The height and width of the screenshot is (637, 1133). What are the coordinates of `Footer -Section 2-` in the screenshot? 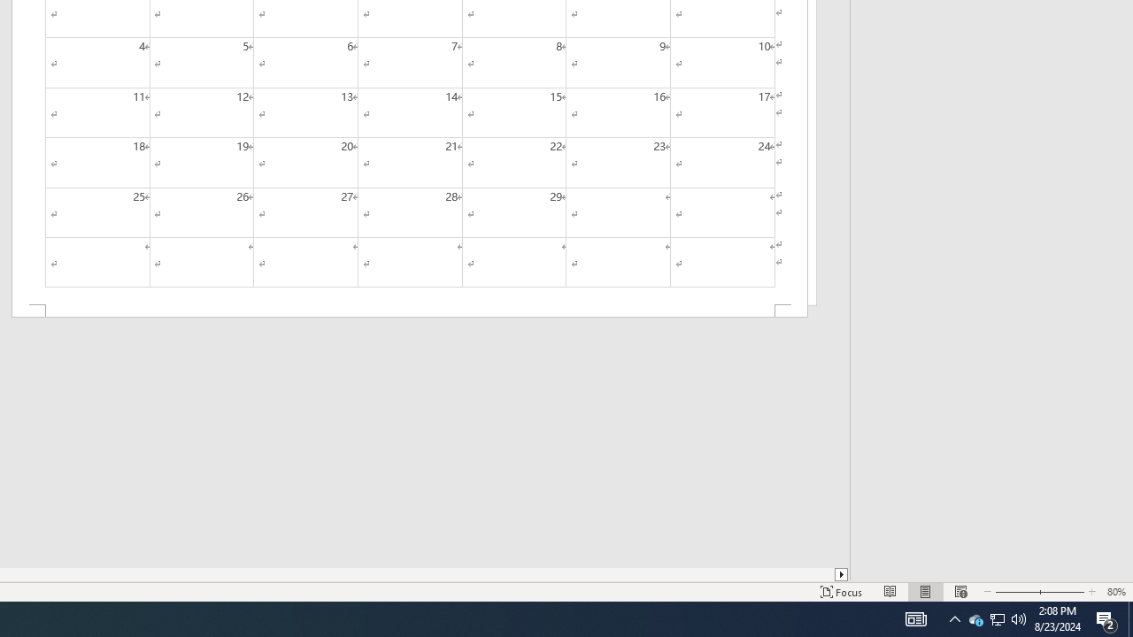 It's located at (409, 311).